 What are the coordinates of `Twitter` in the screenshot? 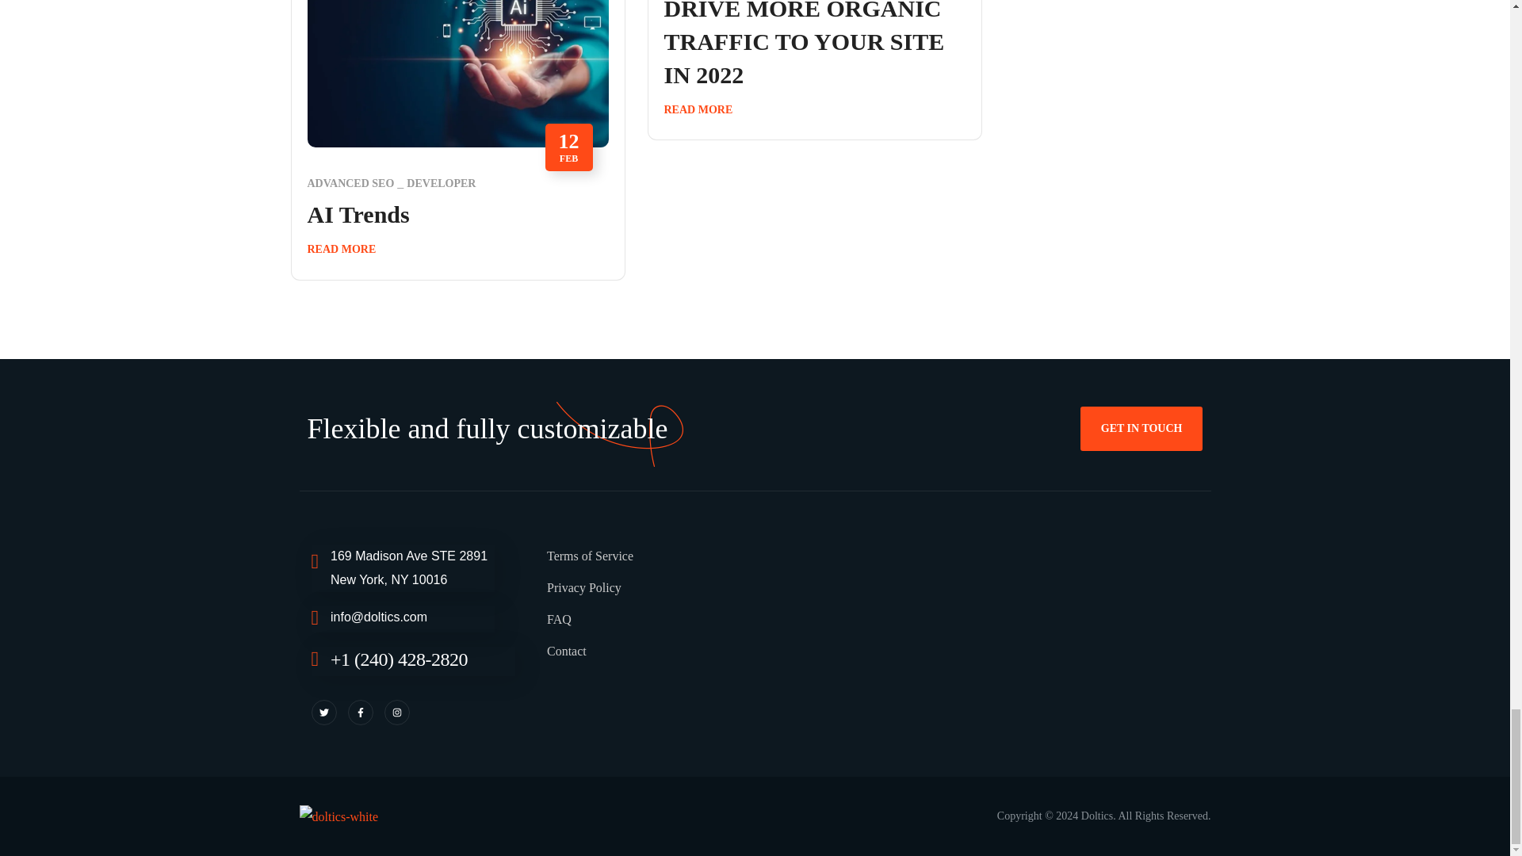 It's located at (323, 712).